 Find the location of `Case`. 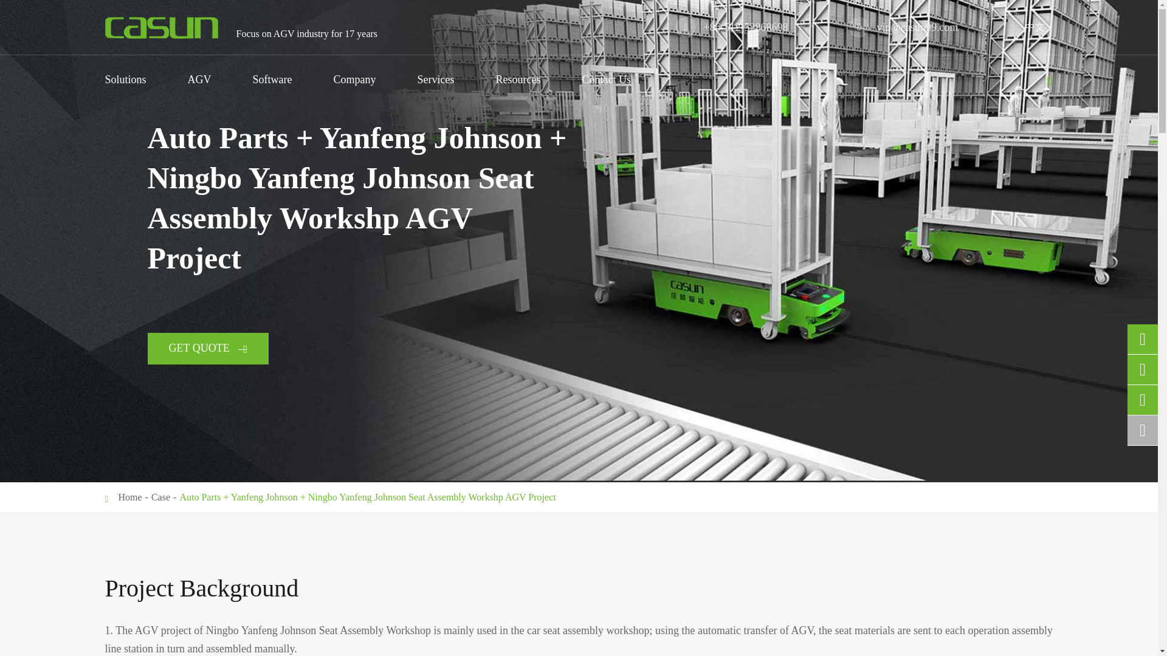

Case is located at coordinates (160, 497).